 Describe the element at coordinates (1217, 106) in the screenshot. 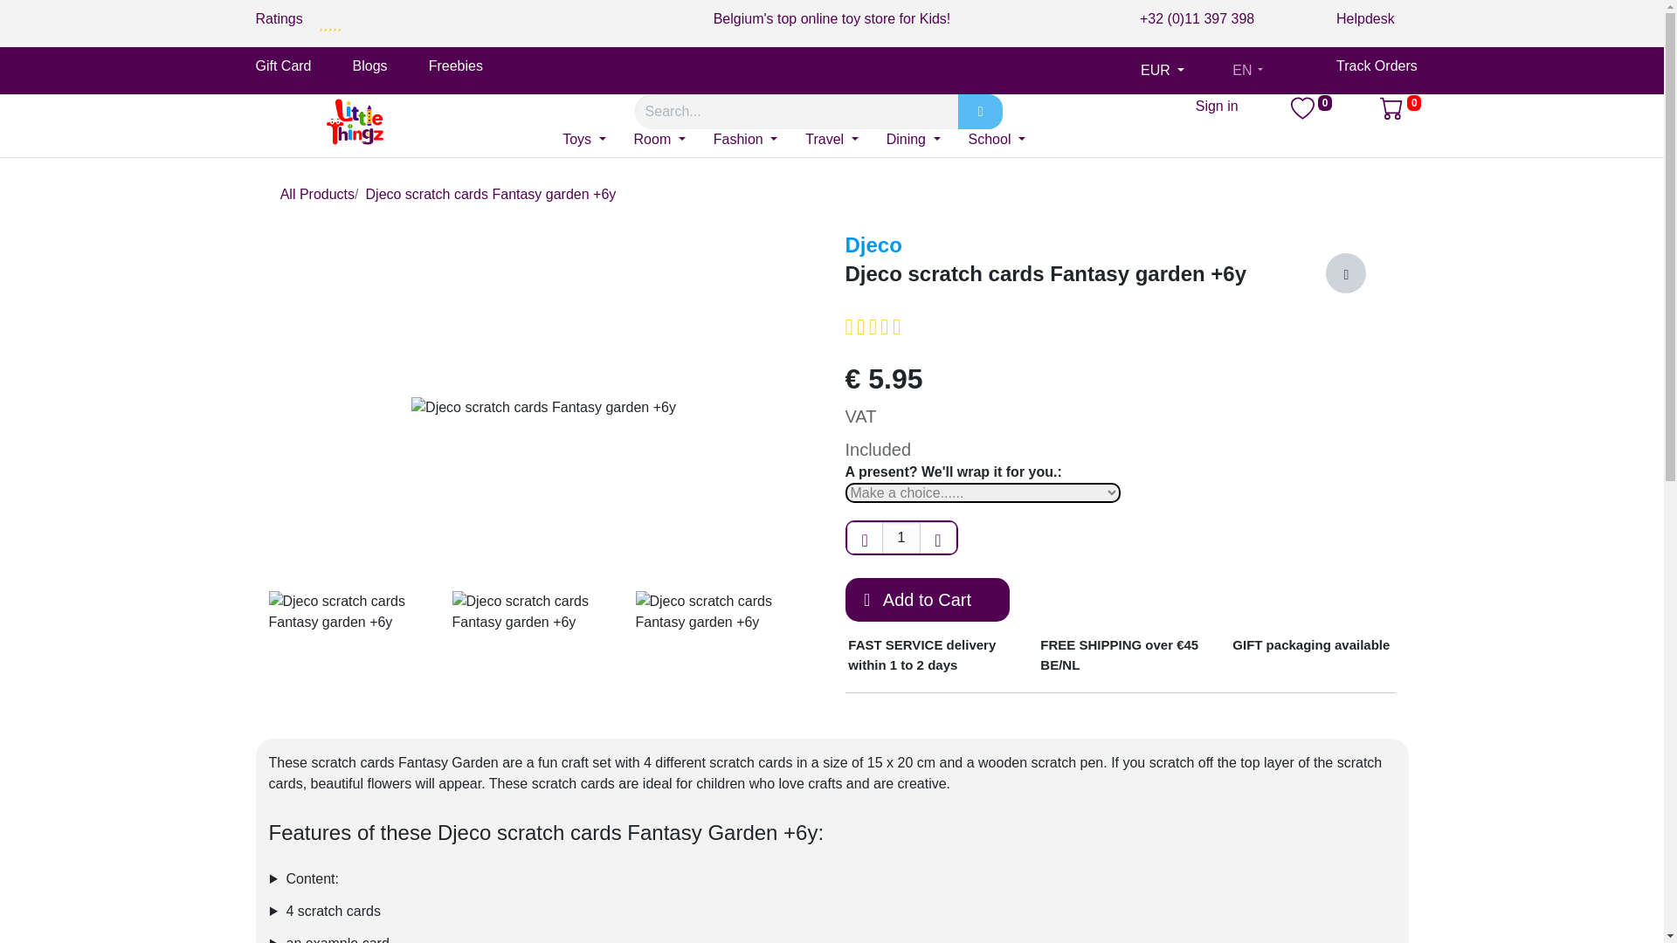

I see `Sign in` at that location.